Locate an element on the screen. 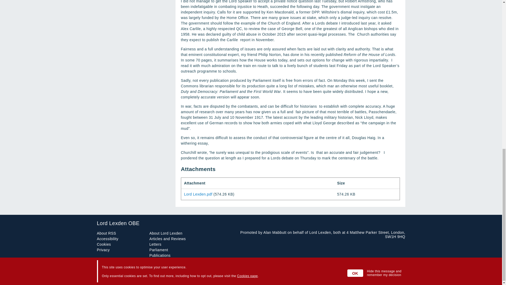  Cookies is located at coordinates (104, 244).